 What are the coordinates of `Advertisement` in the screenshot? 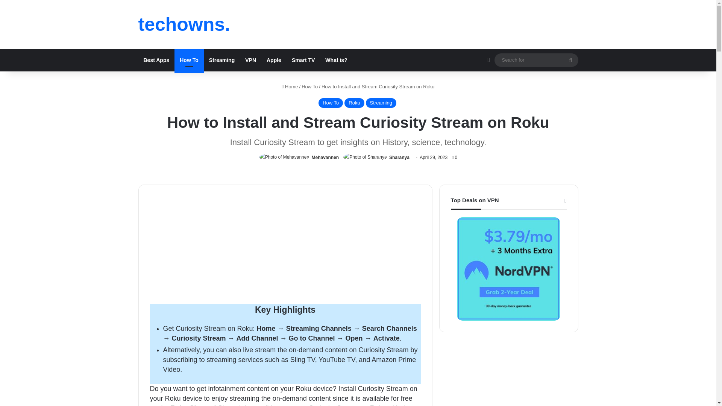 It's located at (285, 248).